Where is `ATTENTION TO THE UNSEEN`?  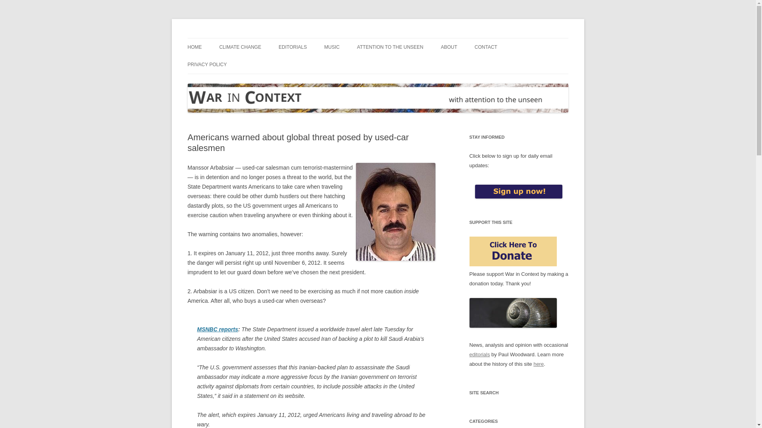 ATTENTION TO THE UNSEEN is located at coordinates (391, 47).